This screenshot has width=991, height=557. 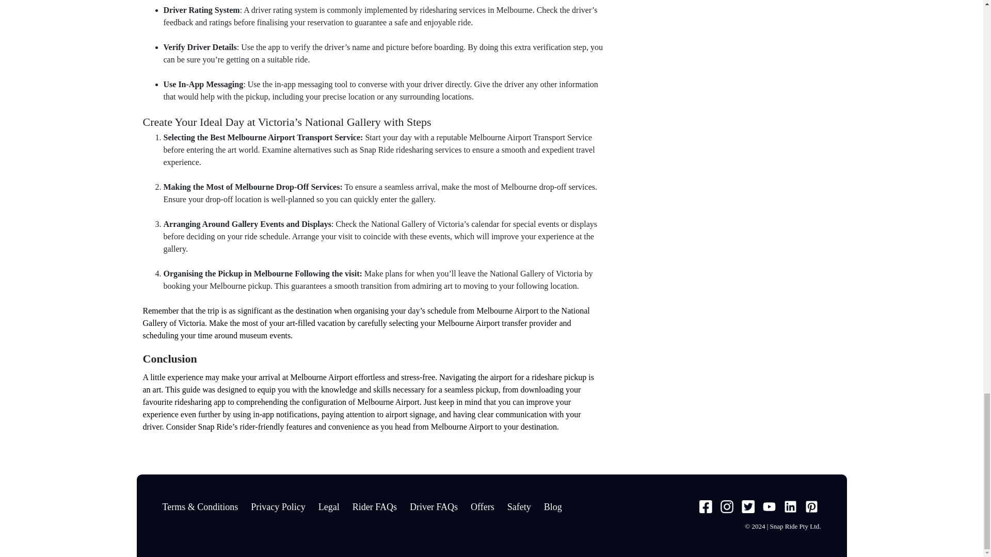 What do you see at coordinates (434, 506) in the screenshot?
I see `Driver FAQs` at bounding box center [434, 506].